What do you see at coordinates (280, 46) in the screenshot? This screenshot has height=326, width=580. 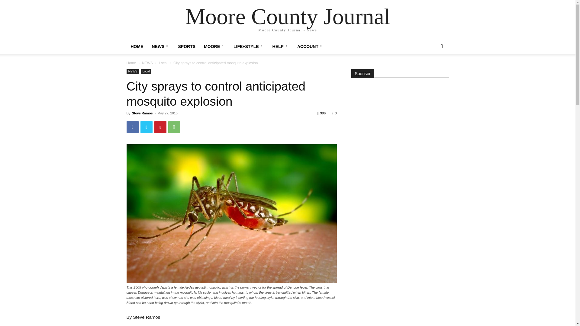 I see `HELP` at bounding box center [280, 46].